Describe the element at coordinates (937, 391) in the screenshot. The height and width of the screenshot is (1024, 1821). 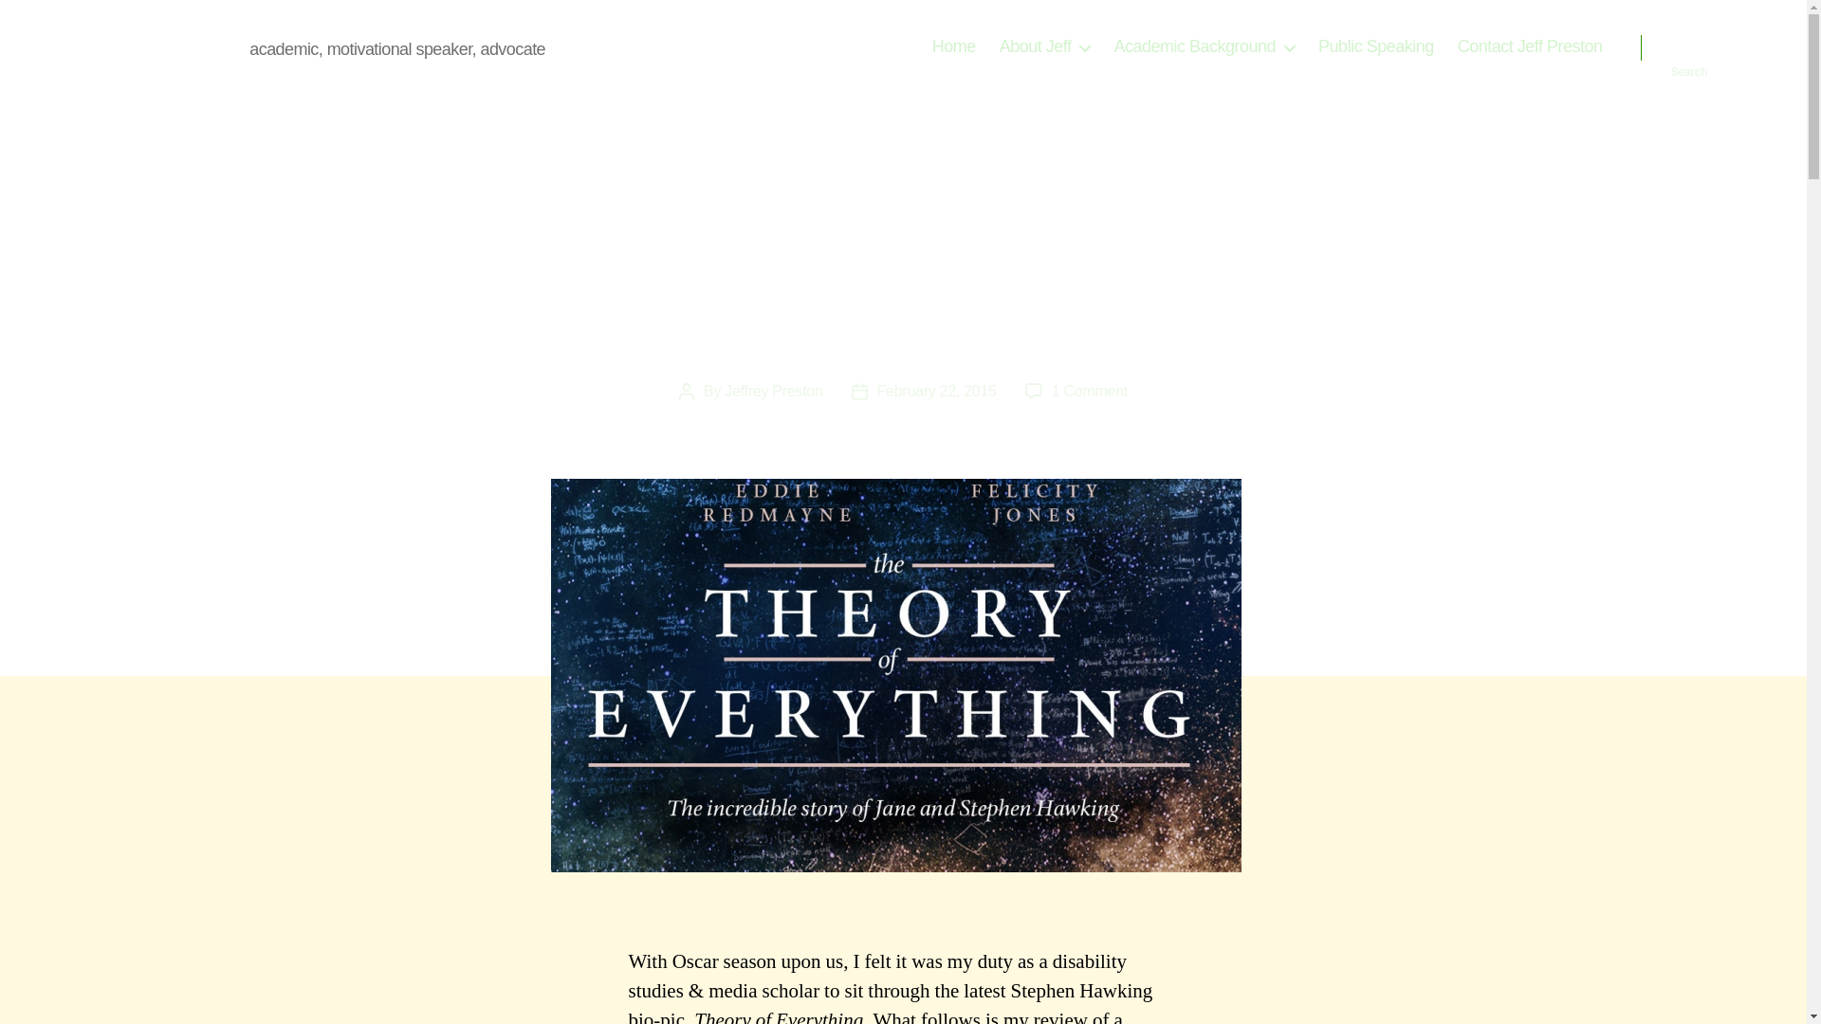
I see `February 22, 2015` at that location.